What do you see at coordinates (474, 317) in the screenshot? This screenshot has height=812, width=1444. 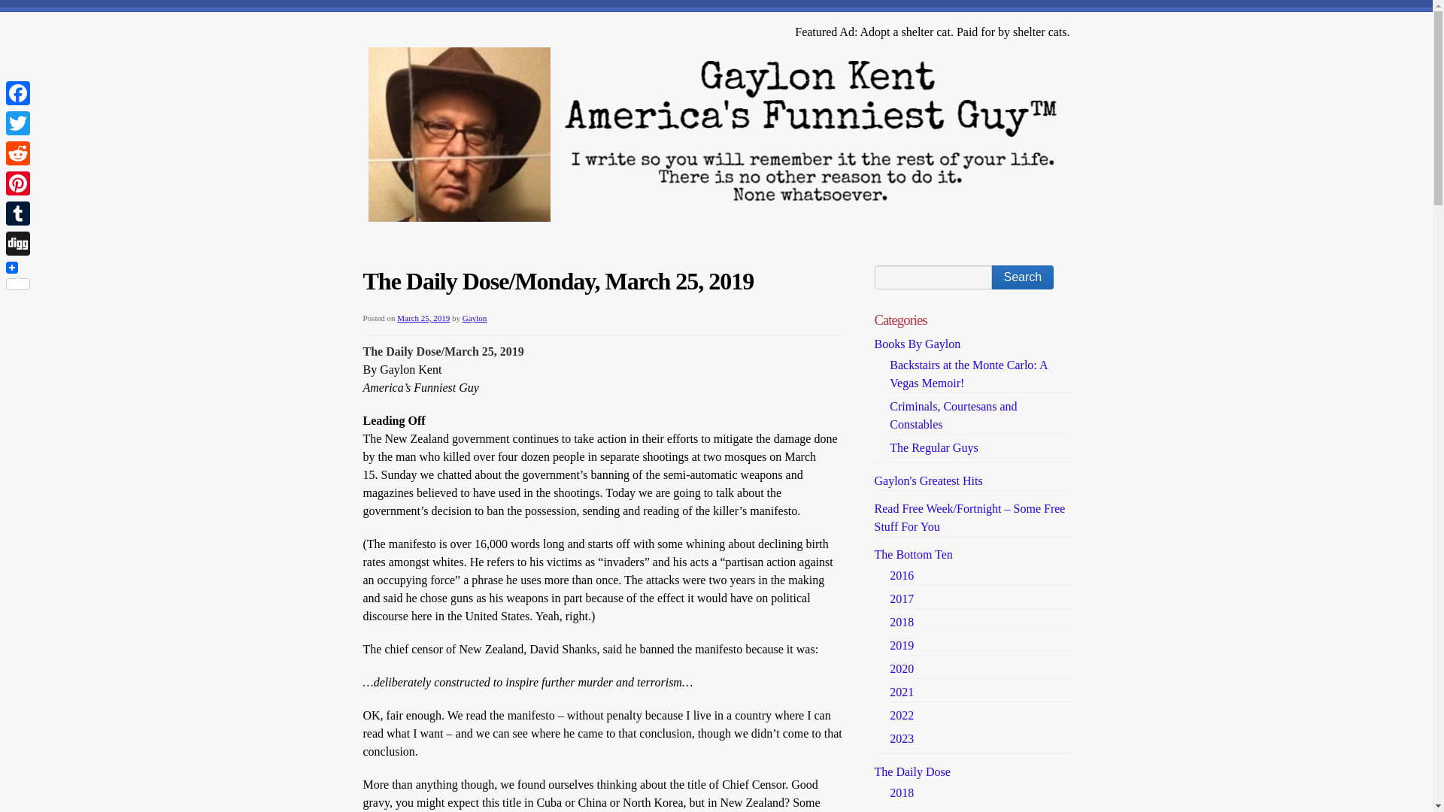 I see `Gaylon` at bounding box center [474, 317].